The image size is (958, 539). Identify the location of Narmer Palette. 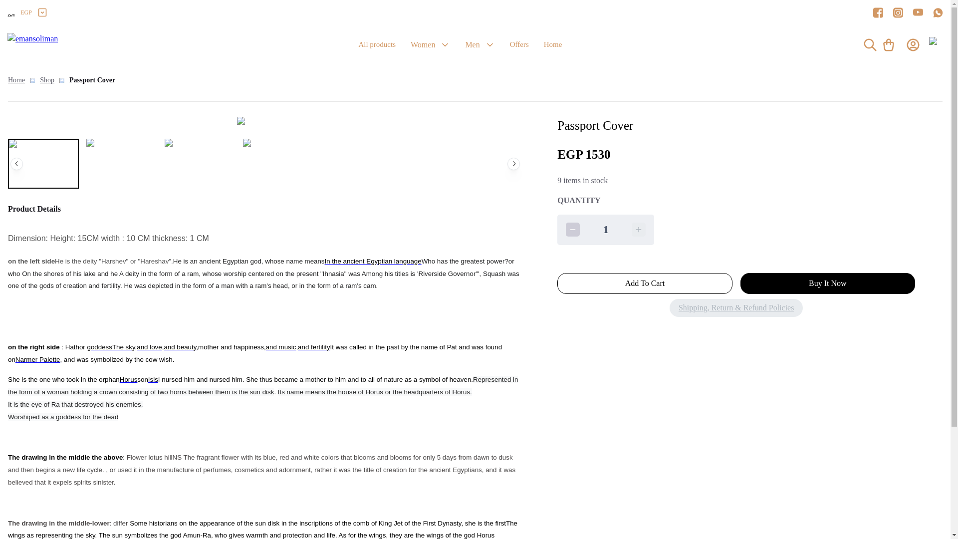
(37, 359).